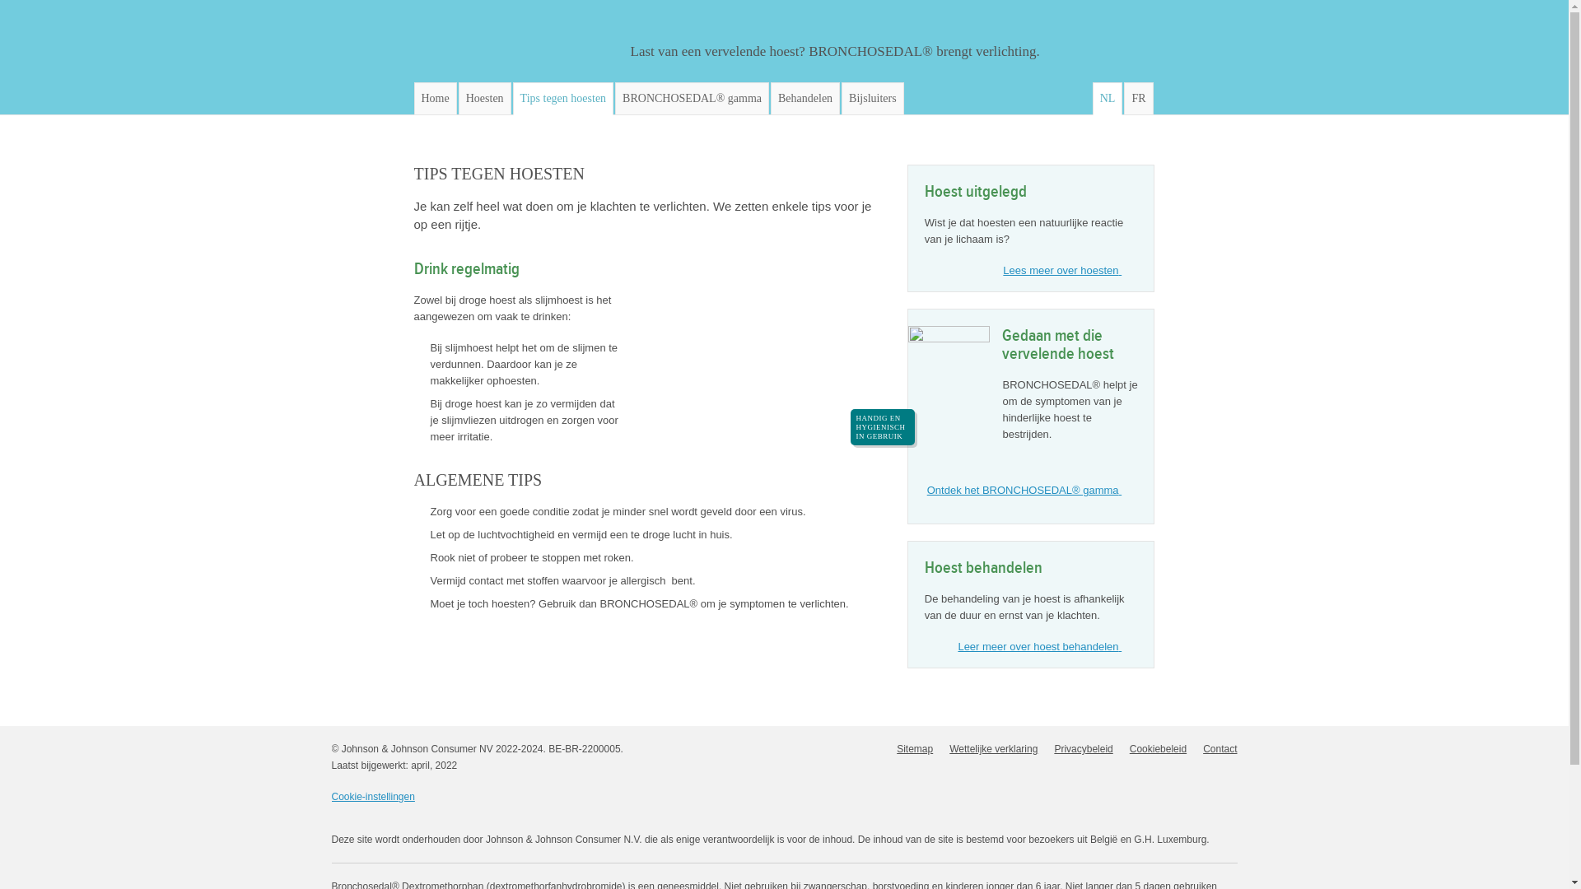 The width and height of the screenshot is (1581, 889). I want to click on Hoesten, so click(485, 99).